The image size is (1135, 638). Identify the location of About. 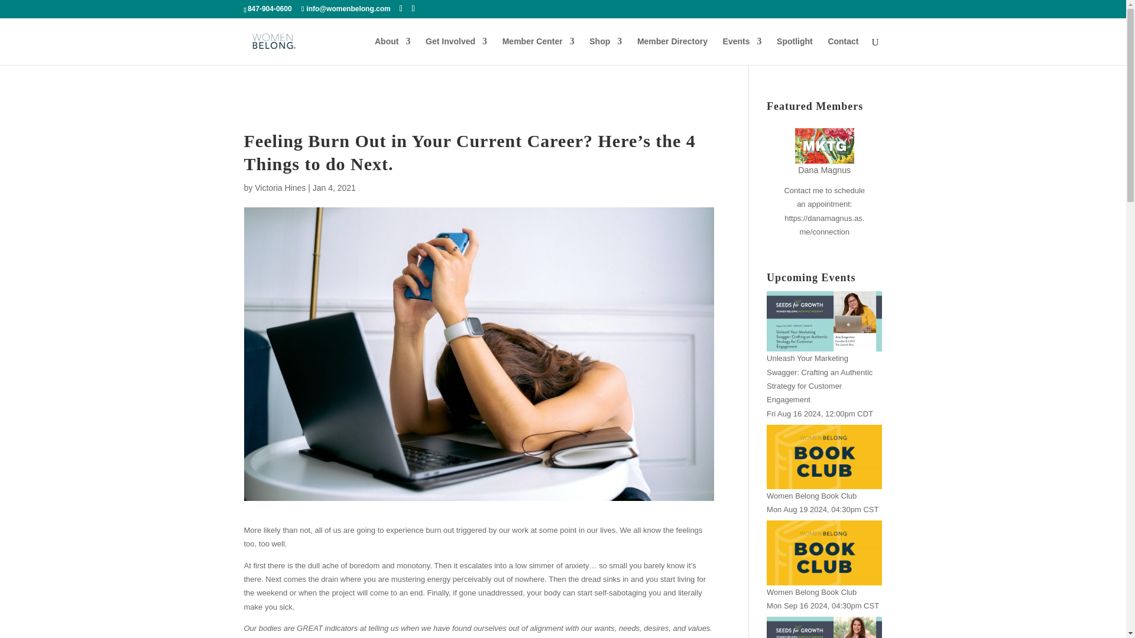
(392, 51).